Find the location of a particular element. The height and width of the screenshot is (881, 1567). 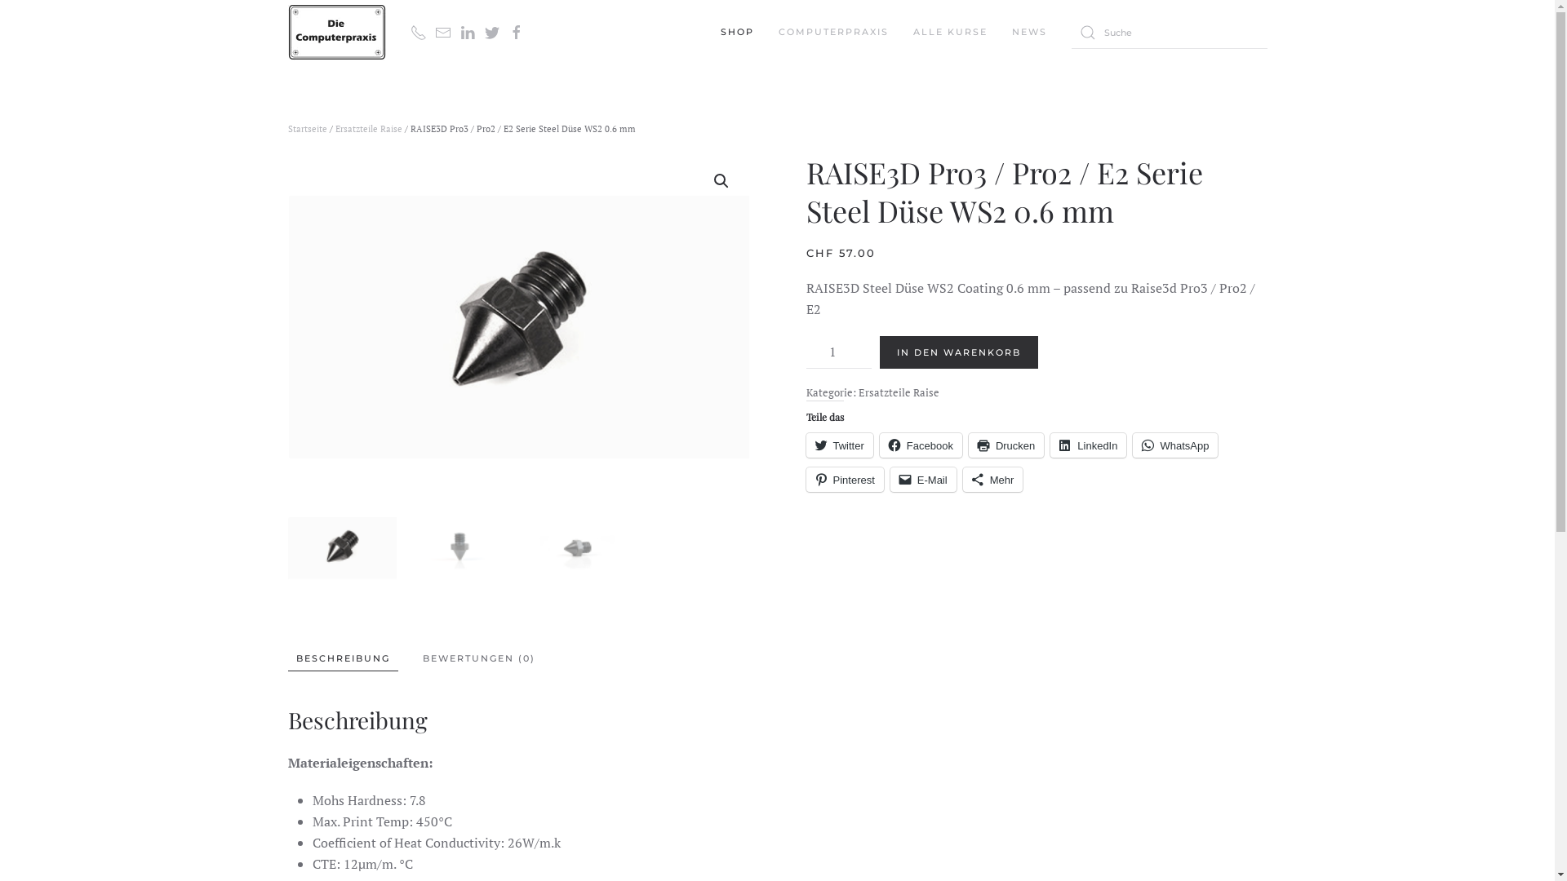

Pinterest is located at coordinates (845, 480).